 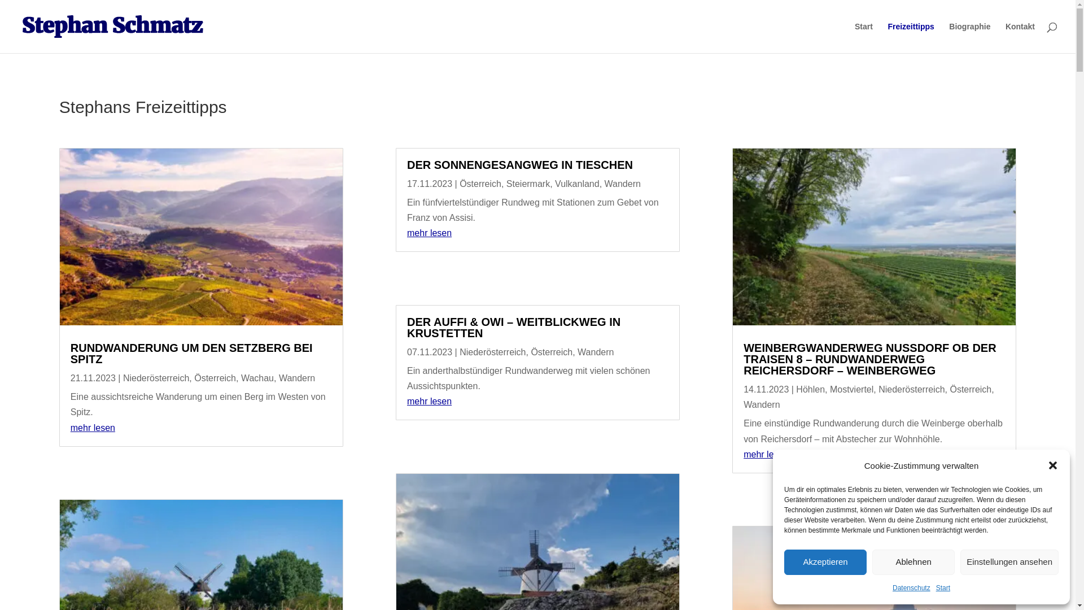 What do you see at coordinates (864, 38) in the screenshot?
I see `Start` at bounding box center [864, 38].